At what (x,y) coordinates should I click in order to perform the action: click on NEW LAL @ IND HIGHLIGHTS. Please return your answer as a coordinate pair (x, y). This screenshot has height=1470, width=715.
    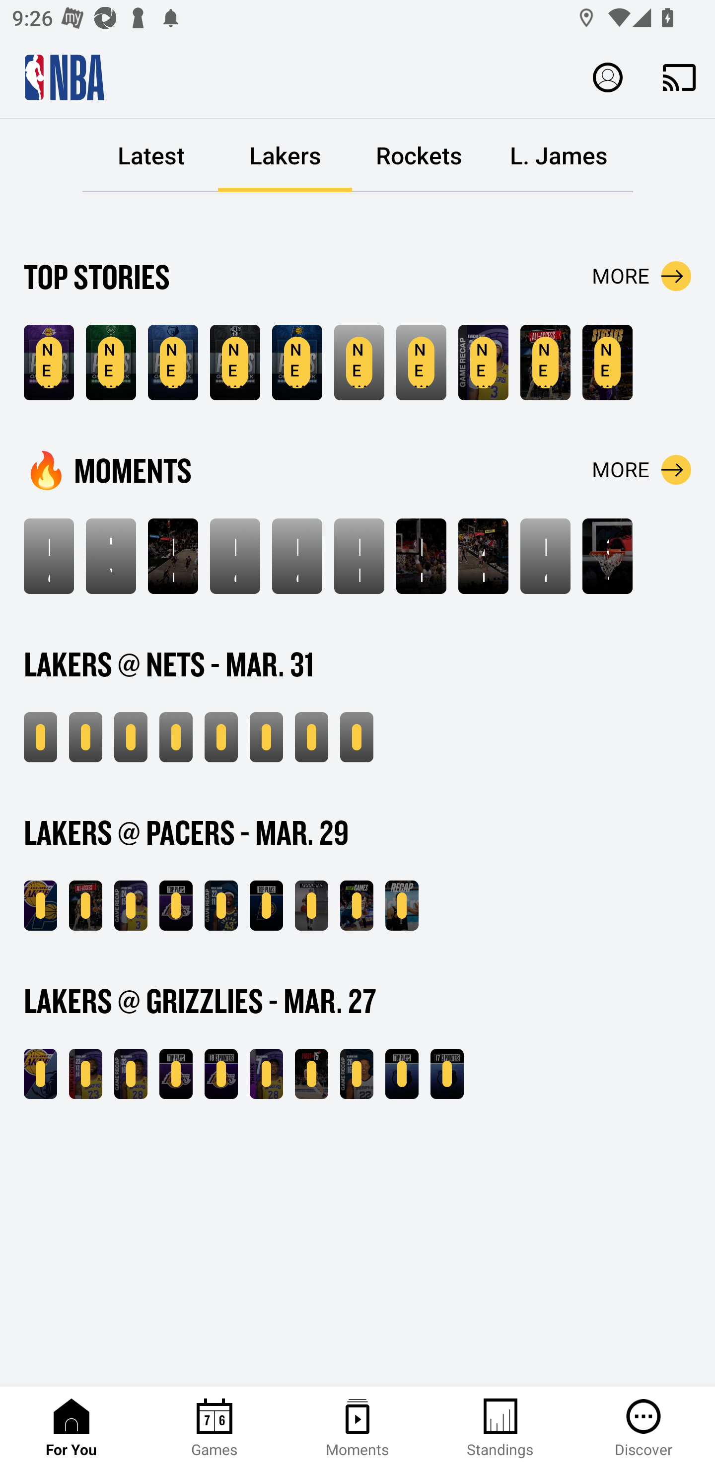
    Looking at the image, I should click on (40, 905).